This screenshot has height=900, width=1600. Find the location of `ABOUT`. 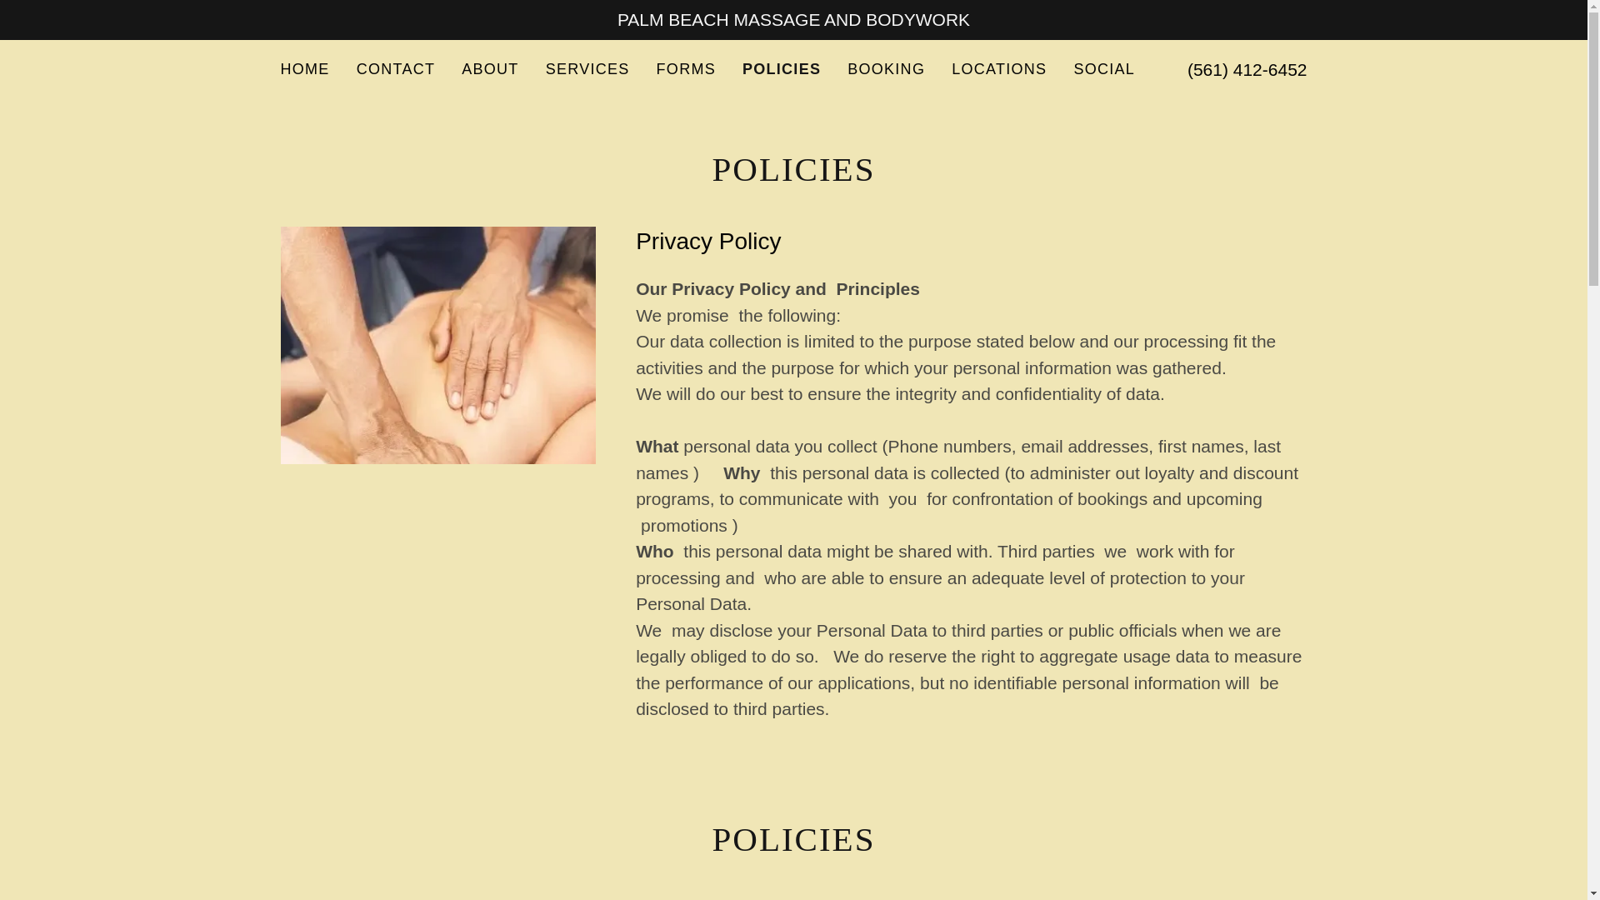

ABOUT is located at coordinates (489, 68).